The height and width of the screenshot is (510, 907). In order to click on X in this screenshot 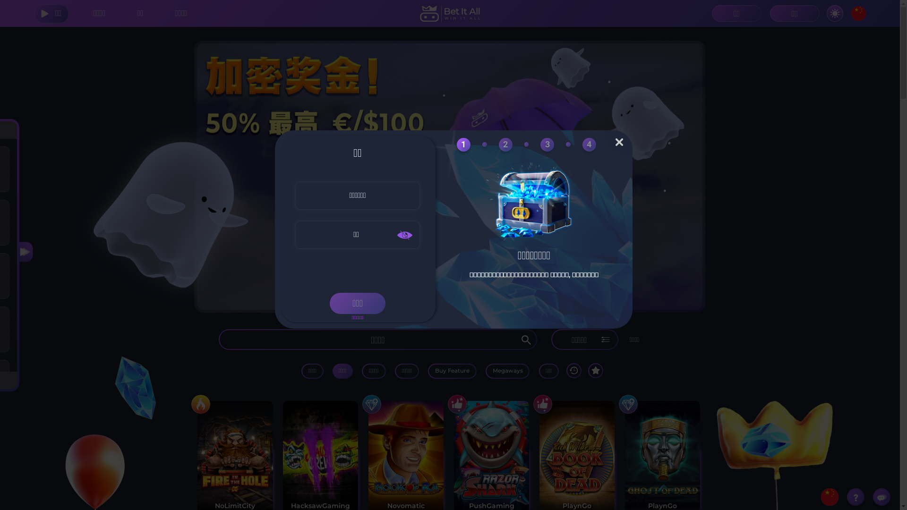, I will do `click(619, 142)`.